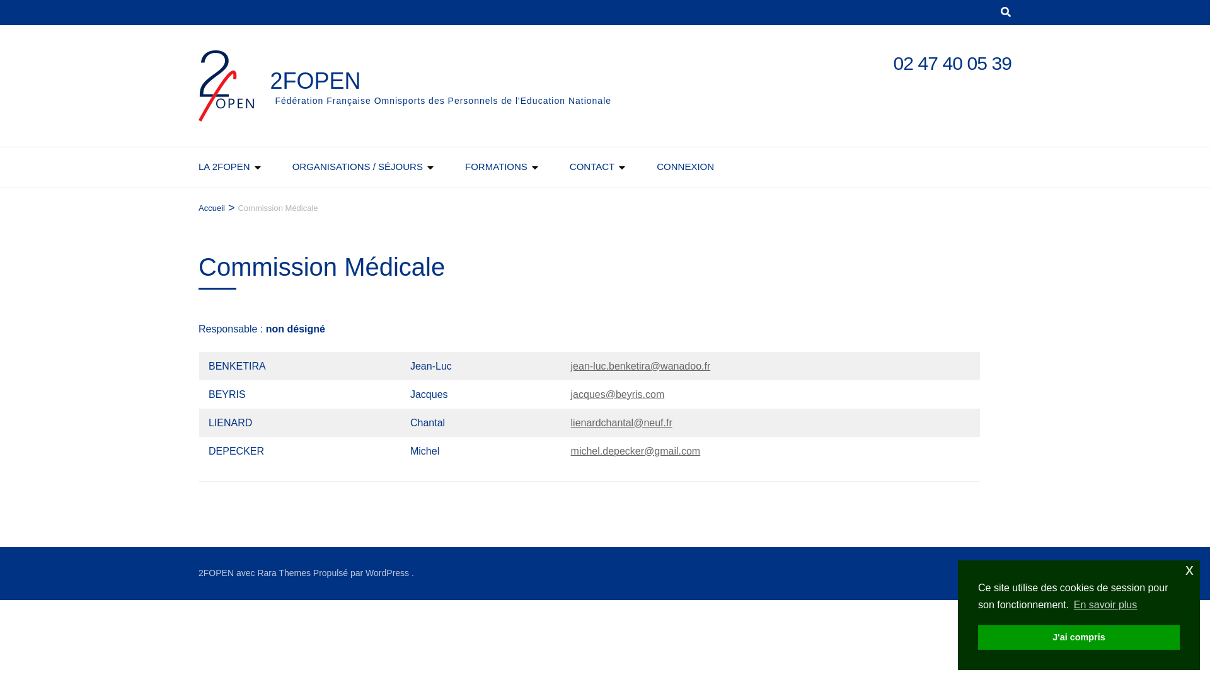  What do you see at coordinates (1105, 605) in the screenshot?
I see `En savoir plus` at bounding box center [1105, 605].